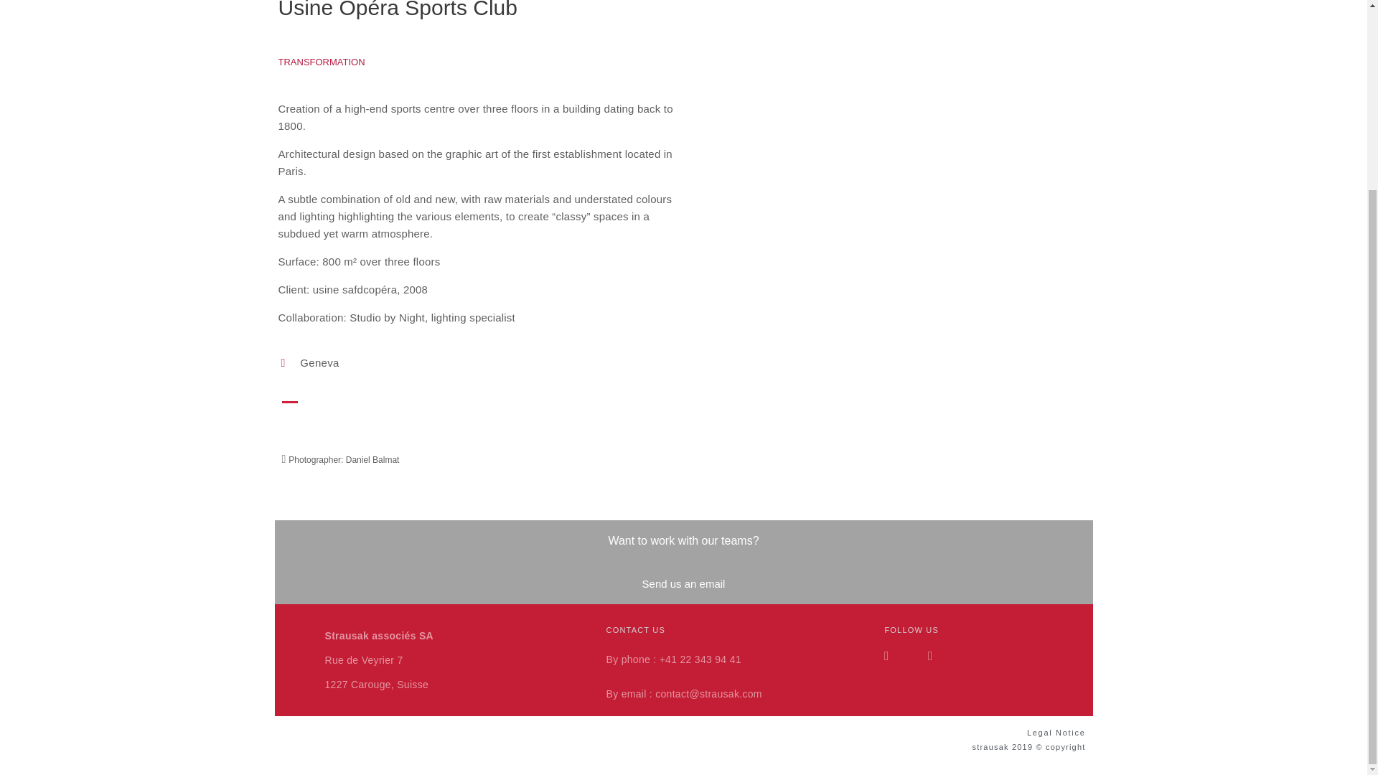 The image size is (1378, 775). What do you see at coordinates (683, 748) in the screenshot?
I see `Page 2` at bounding box center [683, 748].